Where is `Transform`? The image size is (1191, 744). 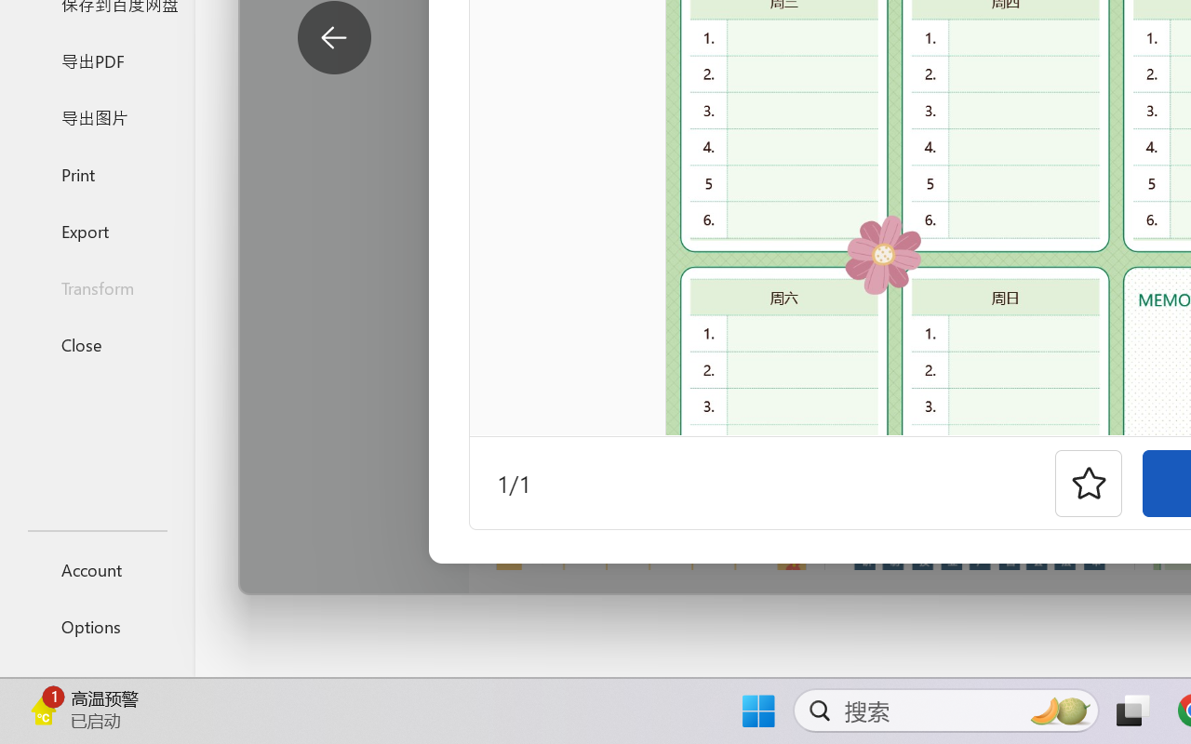 Transform is located at coordinates (97, 288).